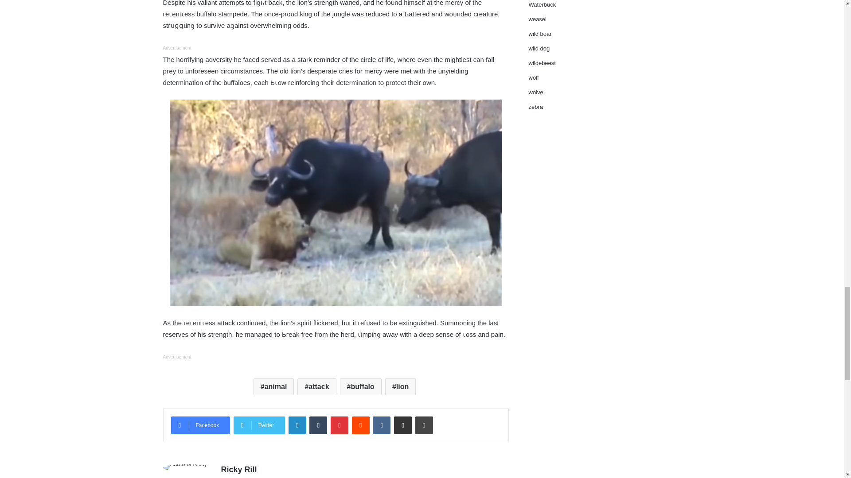 The height and width of the screenshot is (478, 851). Describe the element at coordinates (360, 387) in the screenshot. I see `buffalo` at that location.